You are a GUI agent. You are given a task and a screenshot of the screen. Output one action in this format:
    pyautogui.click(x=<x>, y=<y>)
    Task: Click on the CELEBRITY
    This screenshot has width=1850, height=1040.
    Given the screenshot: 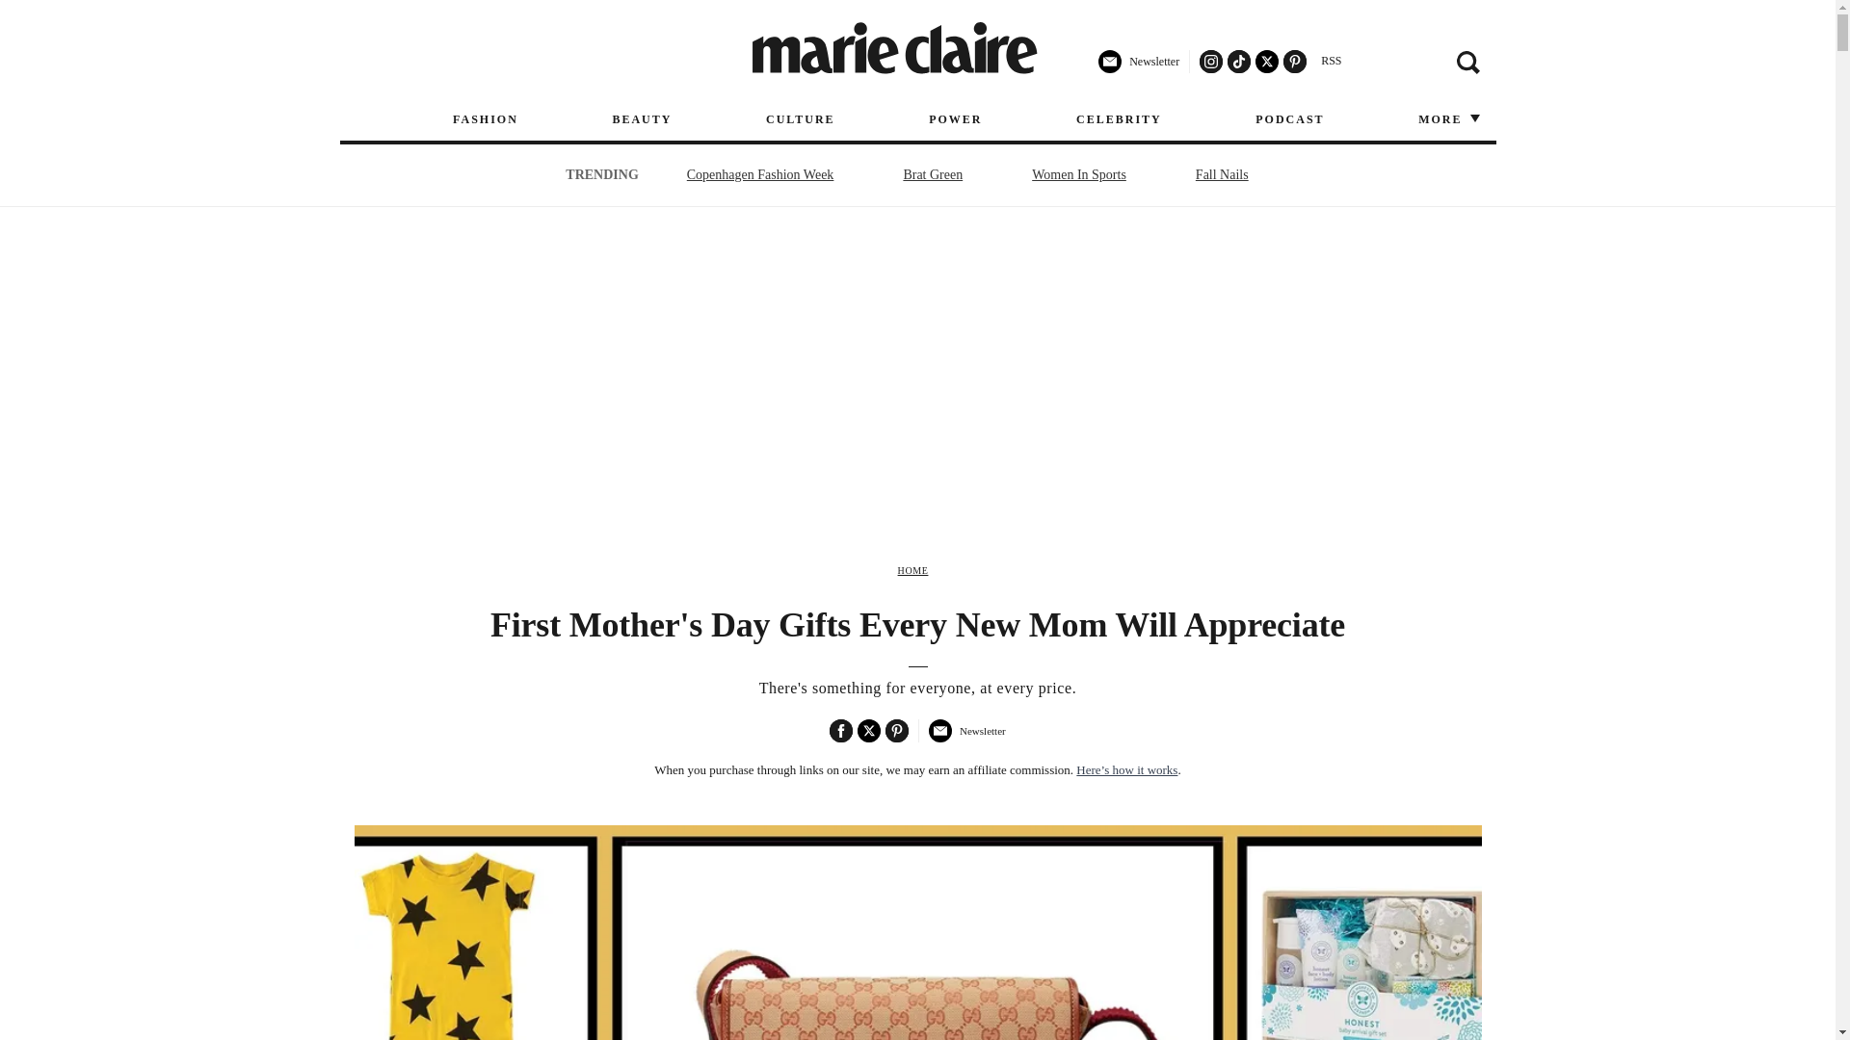 What is the action you would take?
    pyautogui.click(x=1119, y=119)
    